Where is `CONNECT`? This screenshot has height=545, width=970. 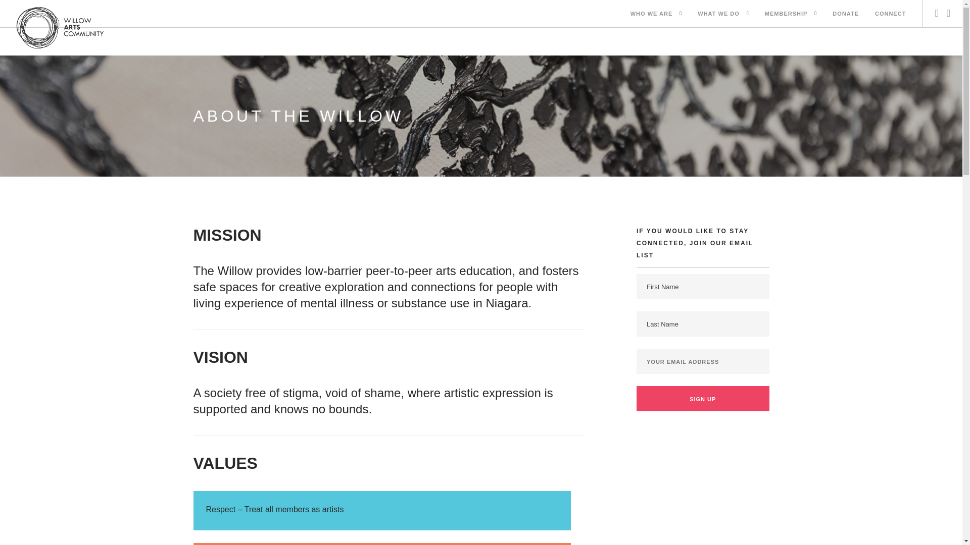
CONNECT is located at coordinates (890, 14).